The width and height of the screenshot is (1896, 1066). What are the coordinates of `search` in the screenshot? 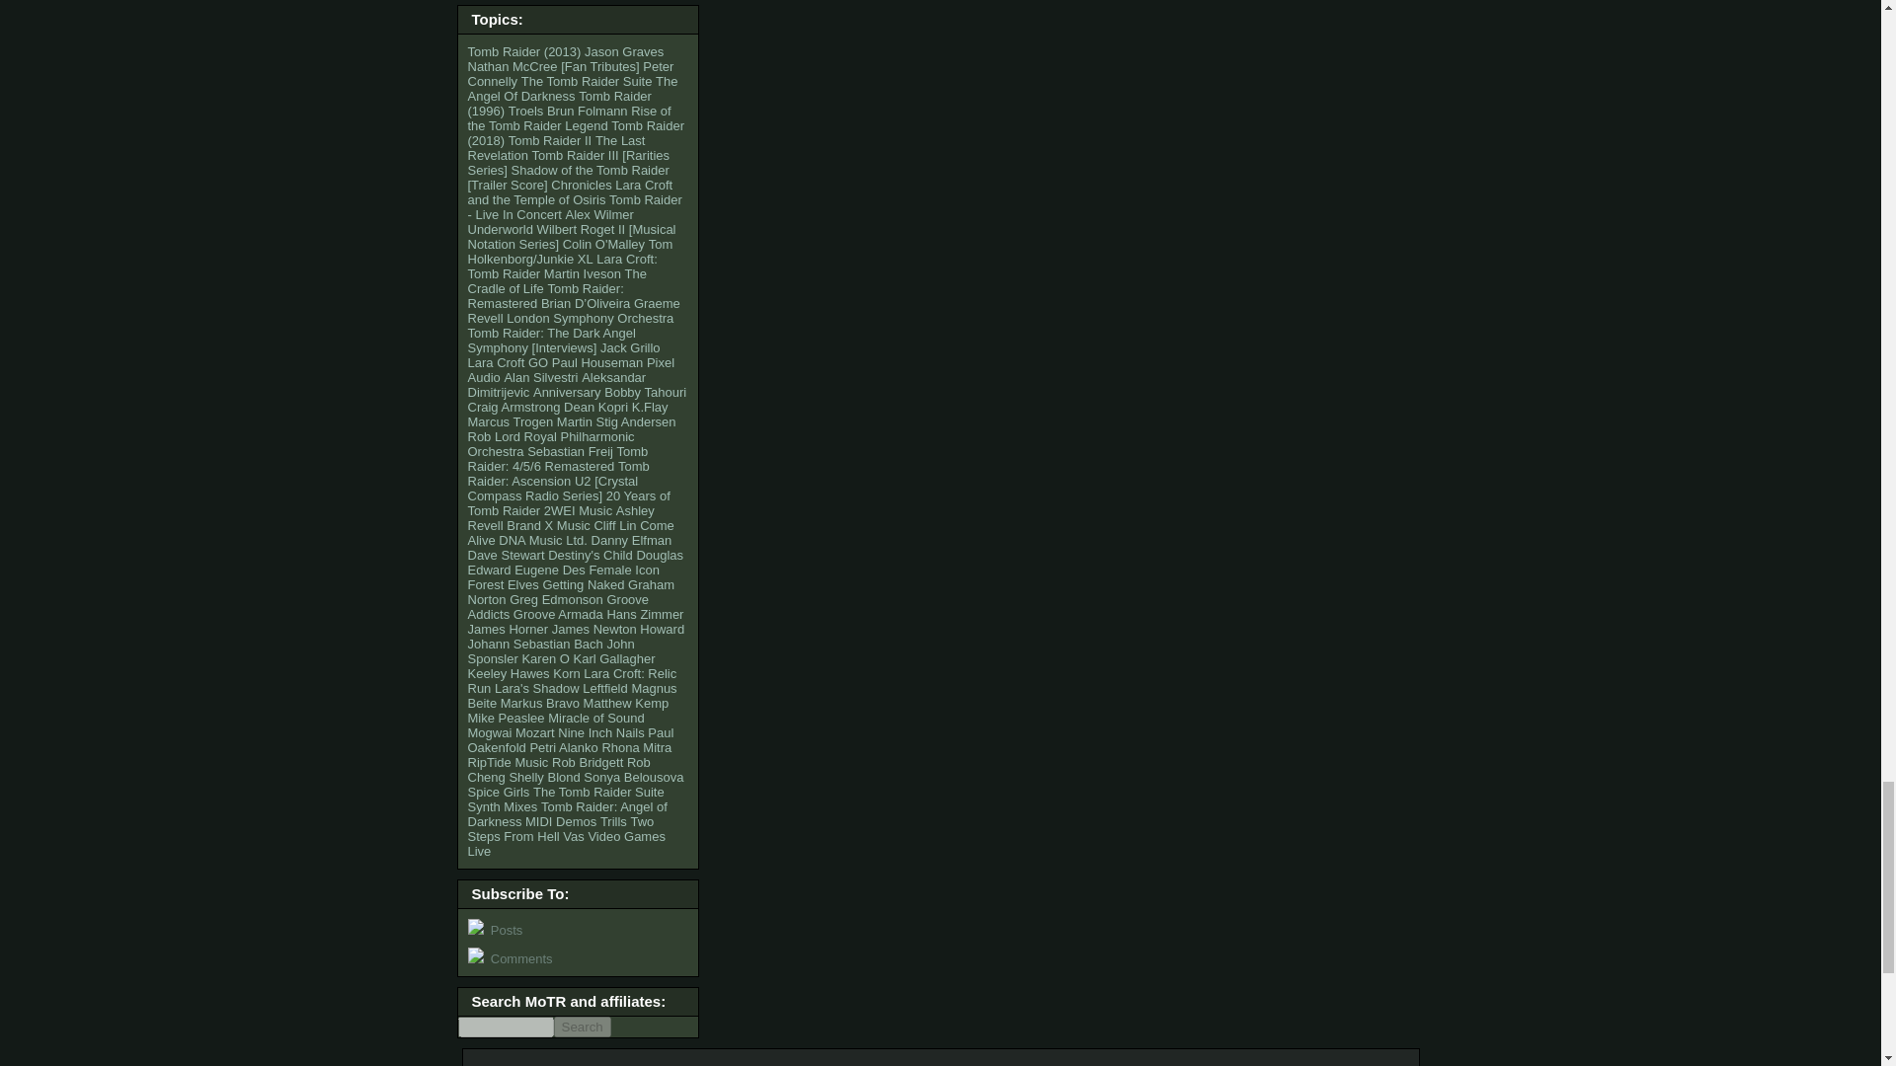 It's located at (582, 1027).